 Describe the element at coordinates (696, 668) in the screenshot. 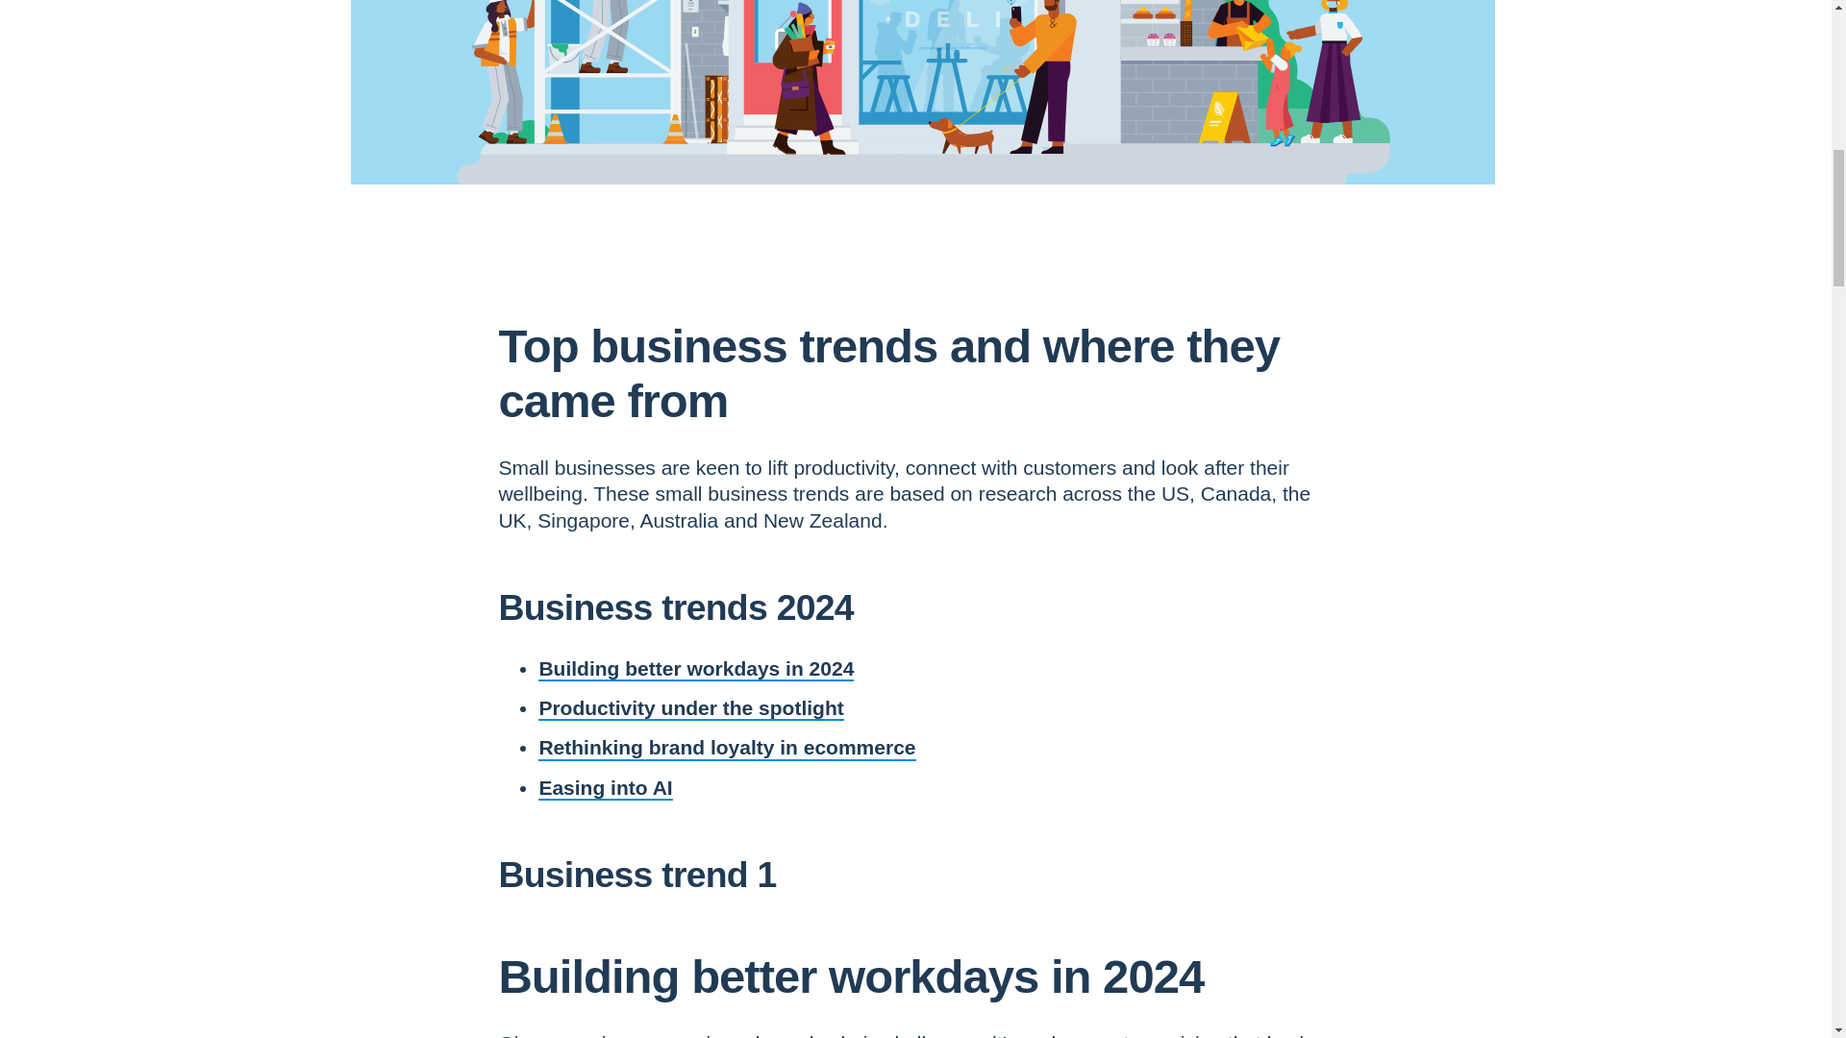

I see `Building better workdays in 2024` at that location.